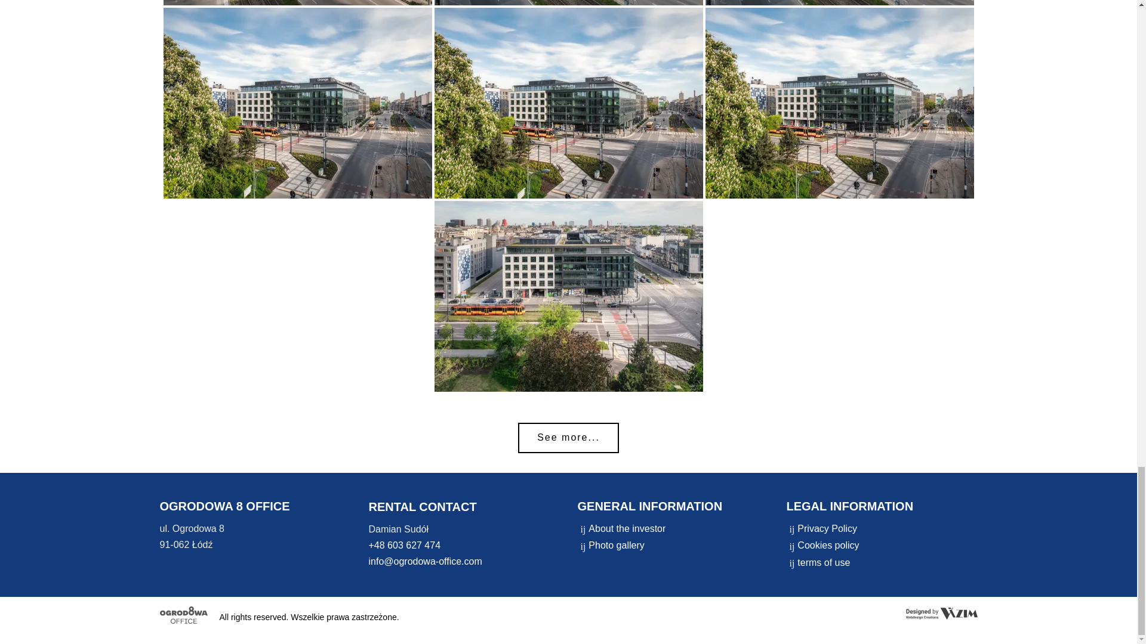 This screenshot has width=1146, height=644. I want to click on See more..., so click(568, 438).